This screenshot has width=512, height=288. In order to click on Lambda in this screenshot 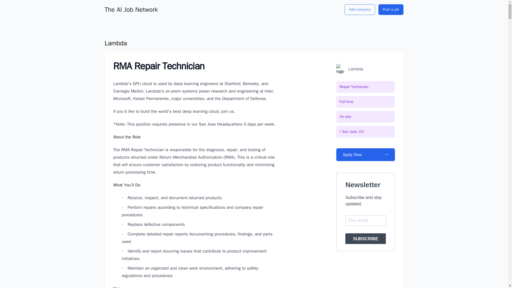, I will do `click(115, 43)`.